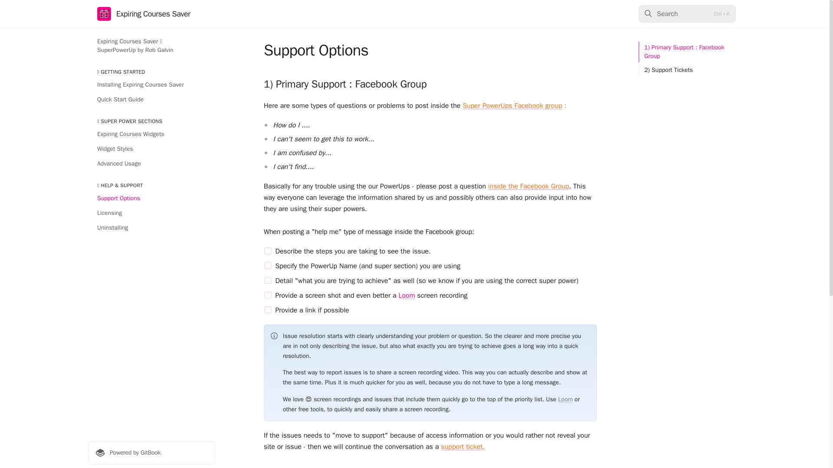 The image size is (833, 468). I want to click on Widget Styles, so click(151, 149).